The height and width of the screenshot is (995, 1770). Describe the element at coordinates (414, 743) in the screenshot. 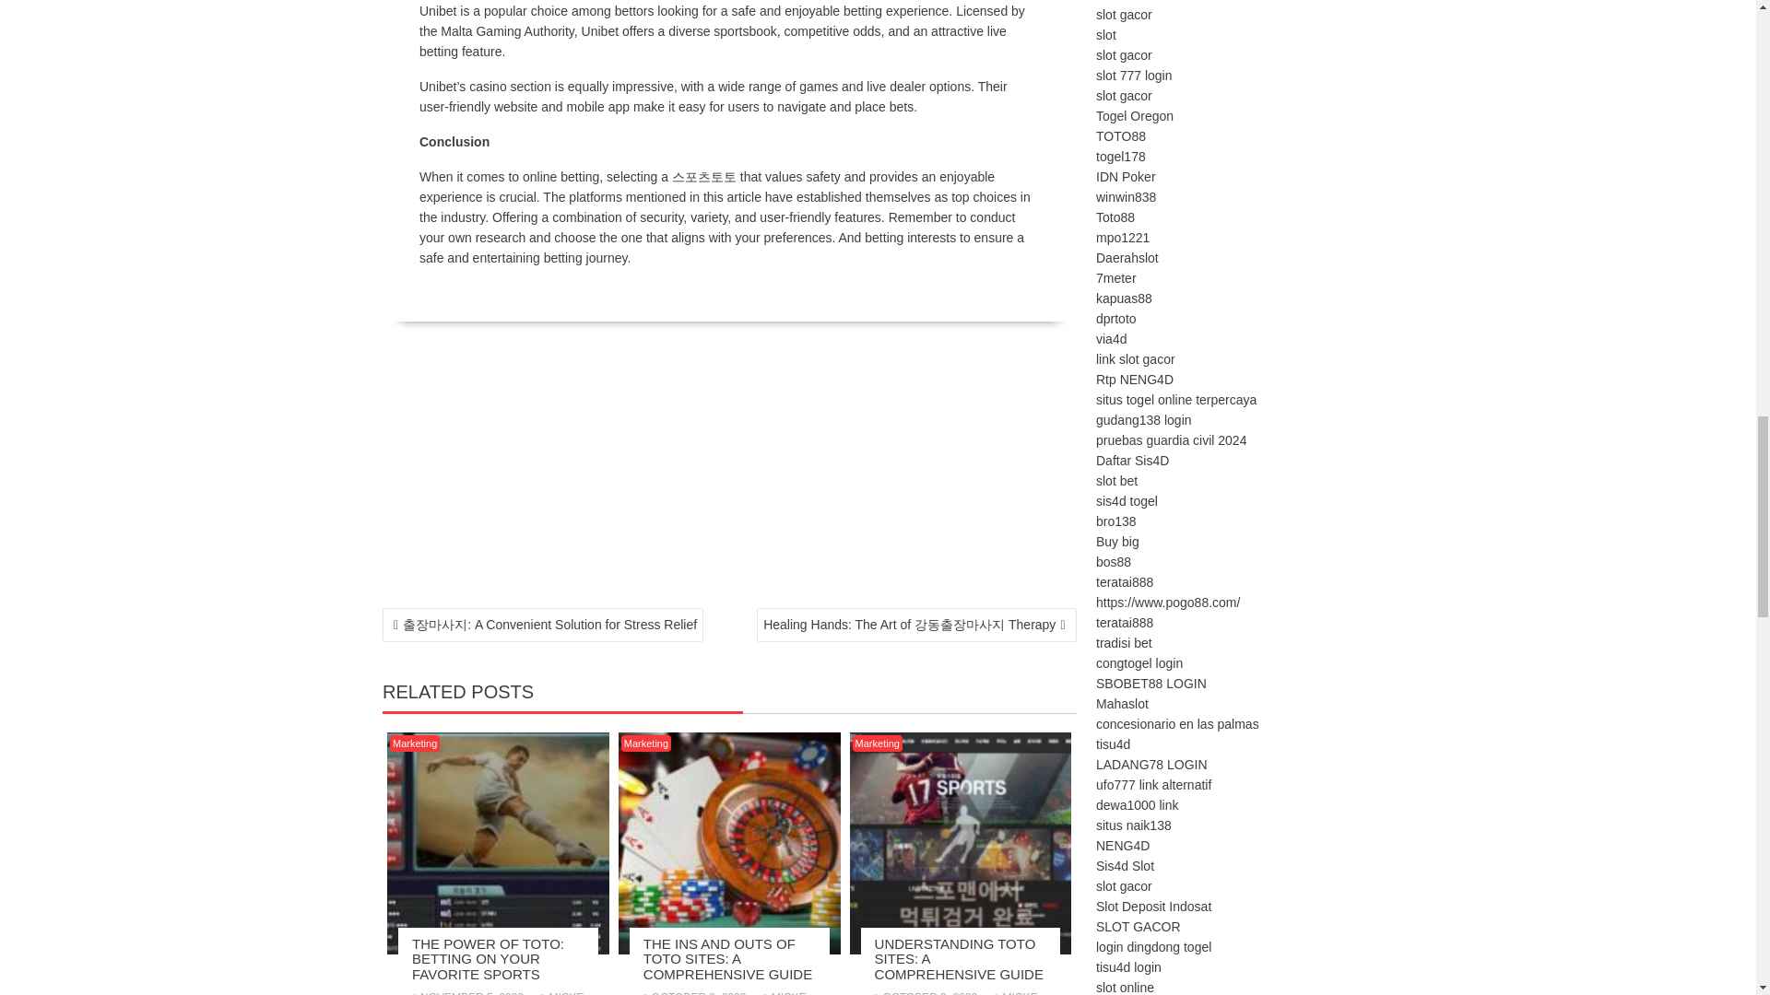

I see `Marketing` at that location.